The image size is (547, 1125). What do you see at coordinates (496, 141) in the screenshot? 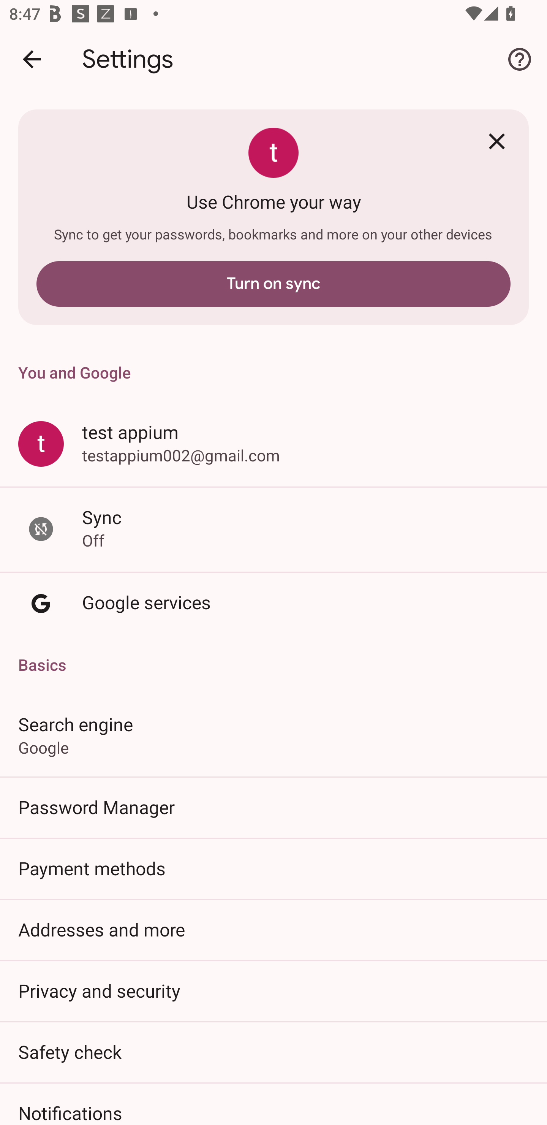
I see `Close` at bounding box center [496, 141].